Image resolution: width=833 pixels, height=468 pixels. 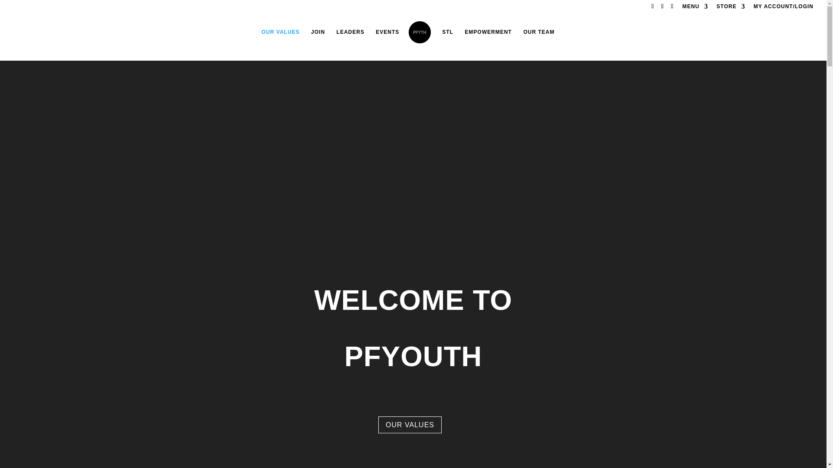 I want to click on OUR TEAM, so click(x=539, y=38).